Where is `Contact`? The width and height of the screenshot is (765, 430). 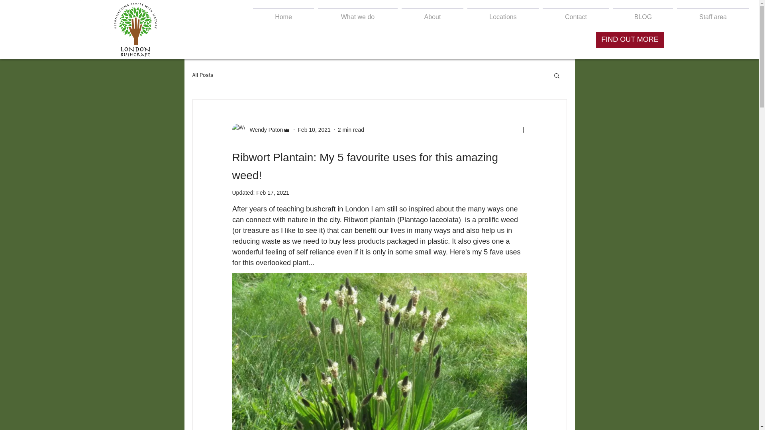
Contact is located at coordinates (576, 14).